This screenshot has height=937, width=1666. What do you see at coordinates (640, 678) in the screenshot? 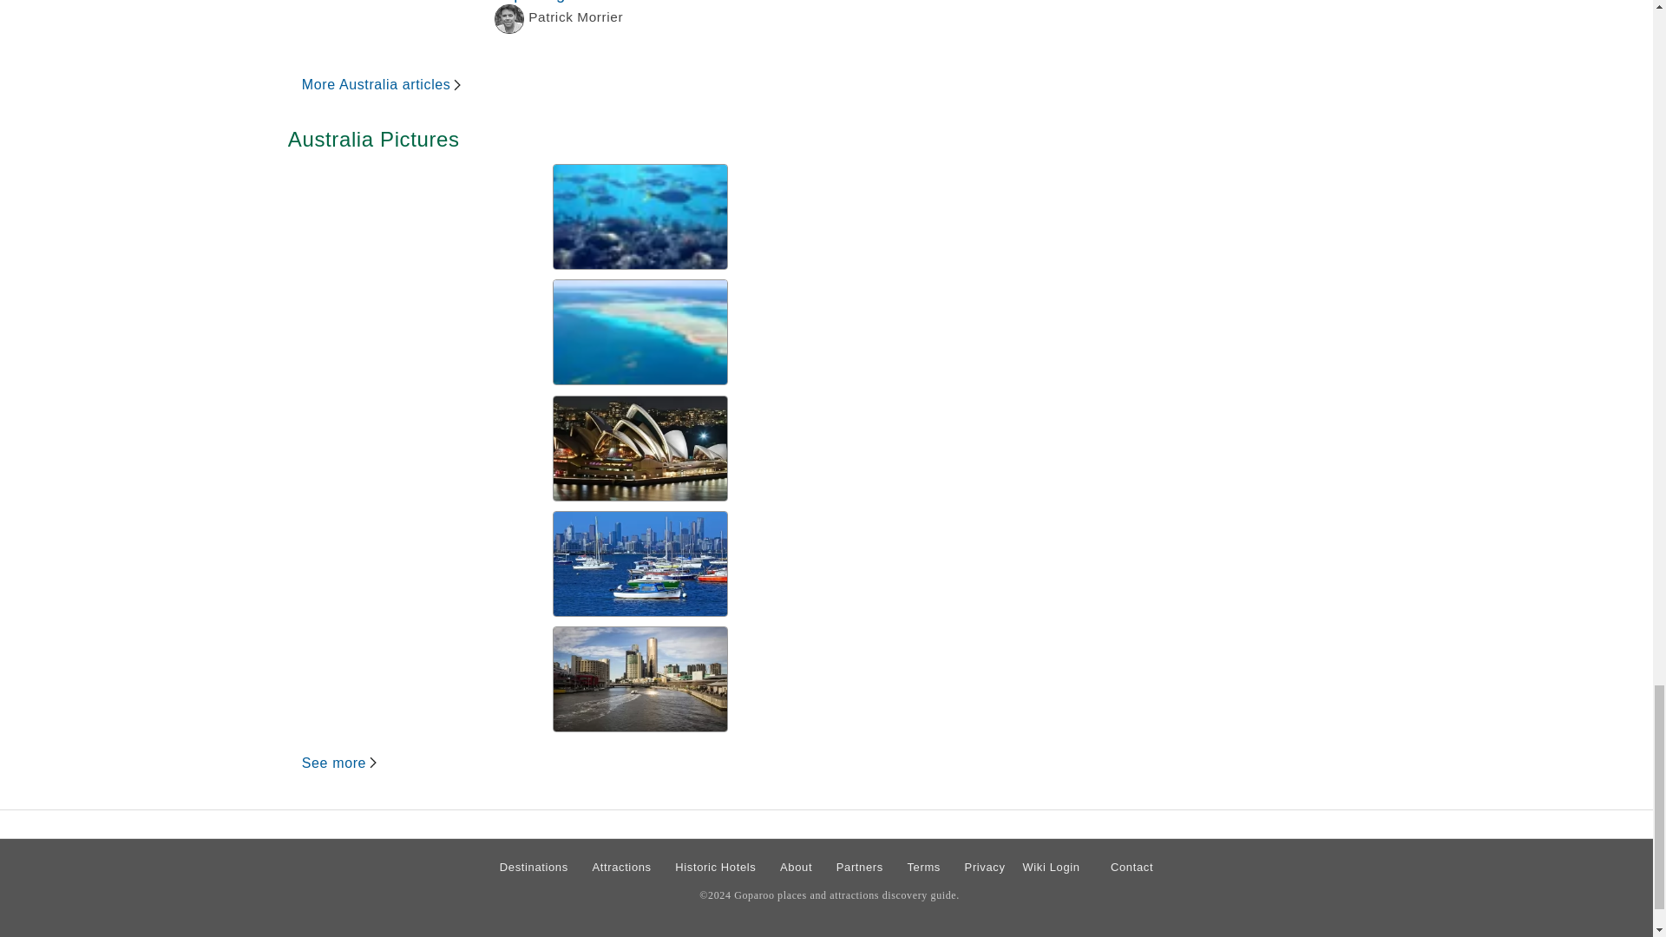
I see `The Great Barrier Reef - Aerial View` at bounding box center [640, 678].